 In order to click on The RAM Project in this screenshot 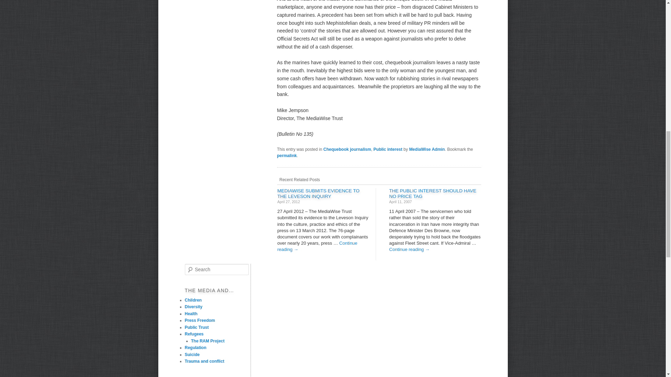, I will do `click(208, 341)`.